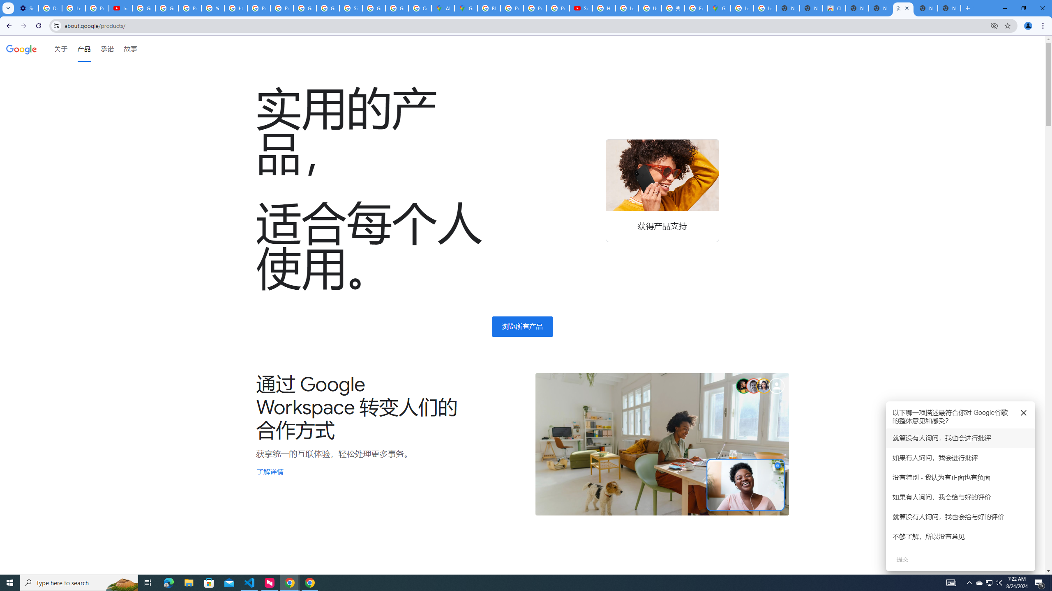  What do you see at coordinates (213, 8) in the screenshot?
I see `YouTube` at bounding box center [213, 8].